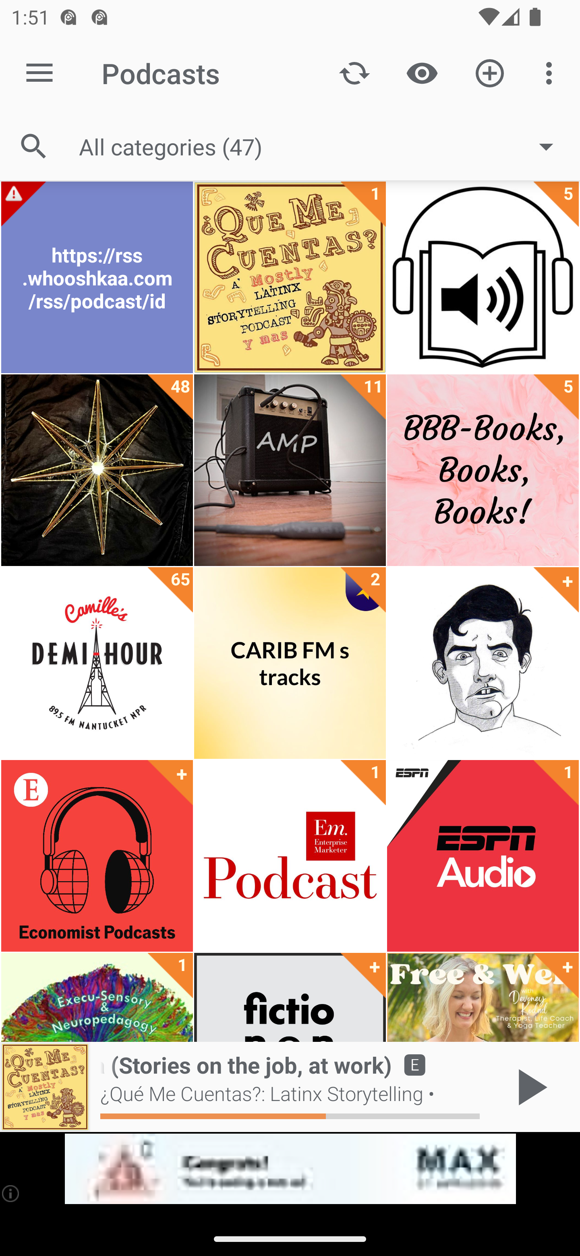 This screenshot has width=580, height=1256. I want to click on https://rss.whooshkaa.com/rss/podcast/id/5884, so click(97, 277).